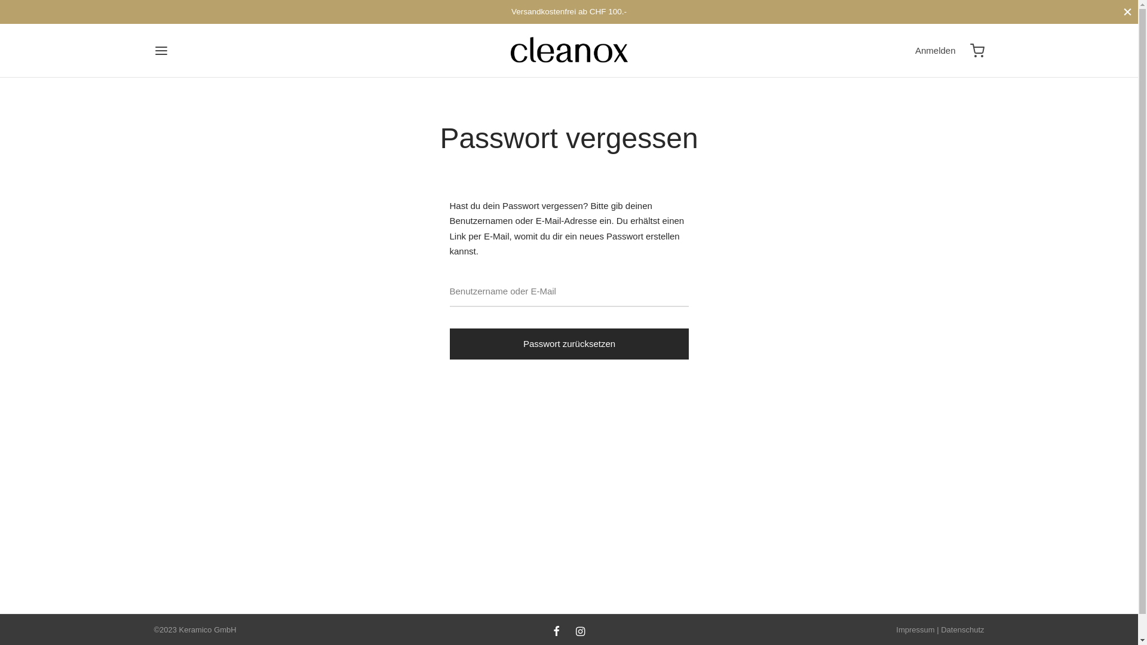 This screenshot has height=645, width=1147. What do you see at coordinates (977, 51) in the screenshot?
I see `Warenkorb` at bounding box center [977, 51].